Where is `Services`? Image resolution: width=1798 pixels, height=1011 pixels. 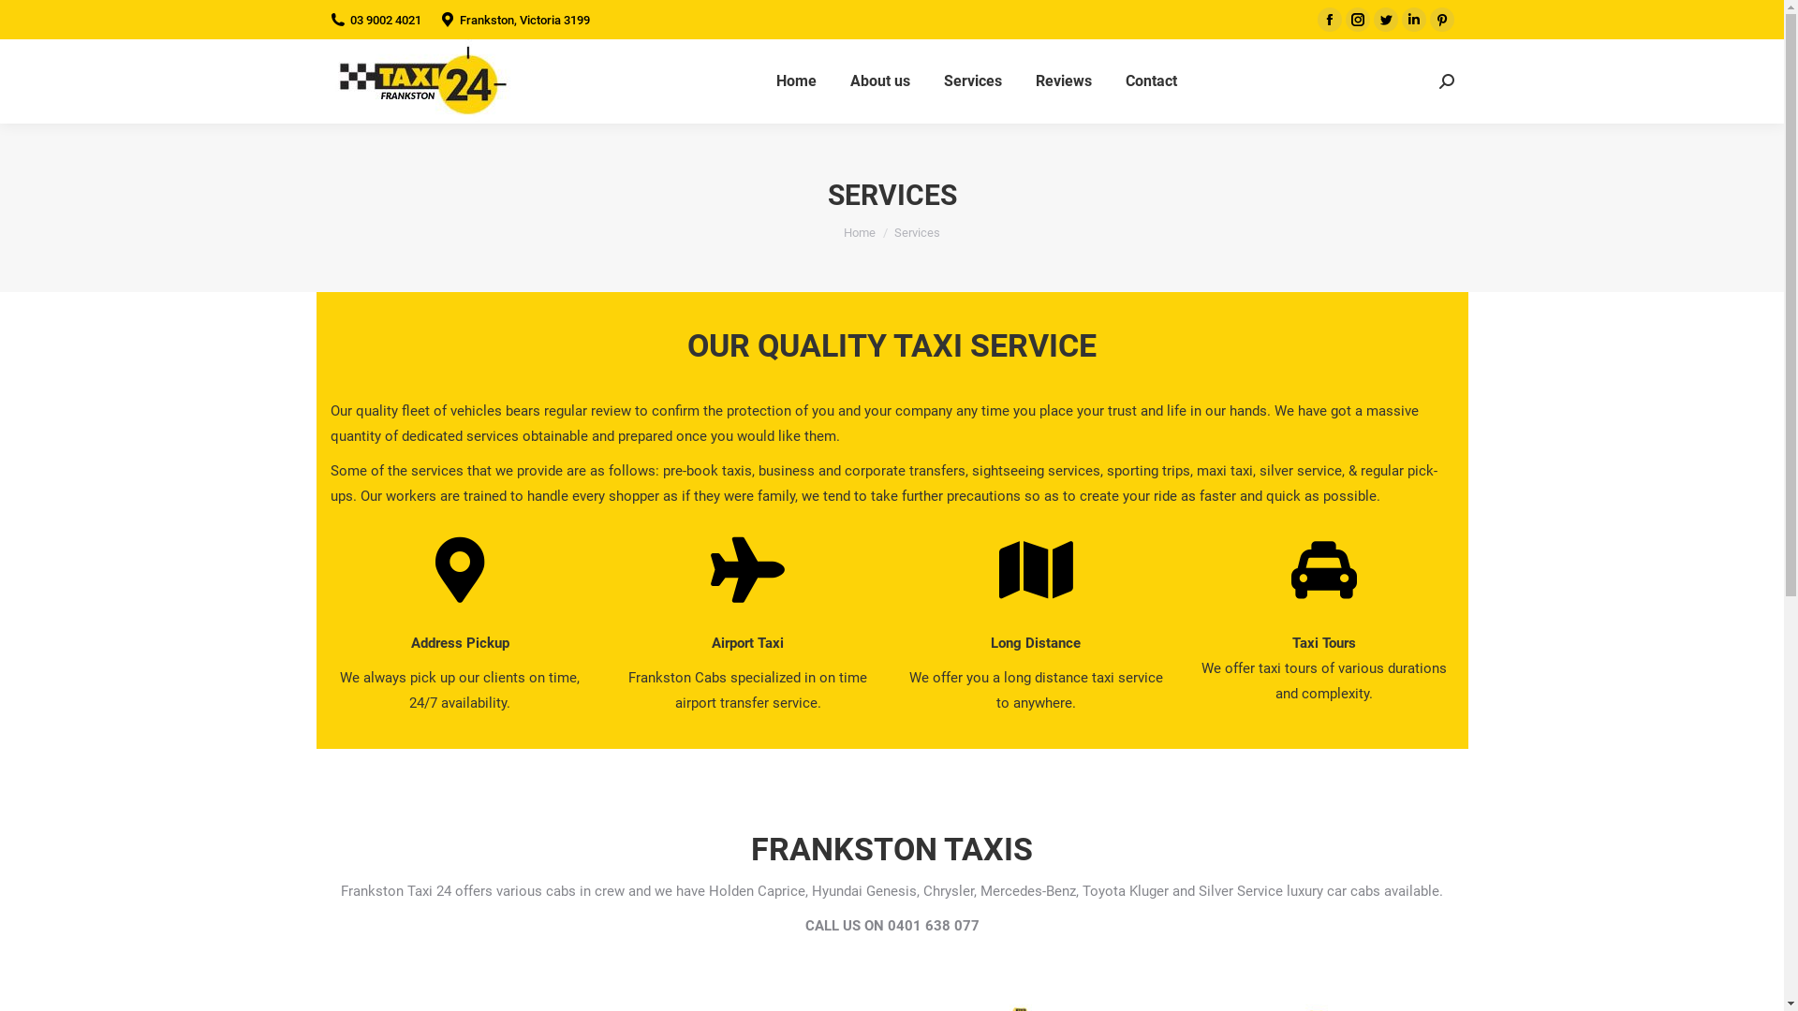
Services is located at coordinates (973, 81).